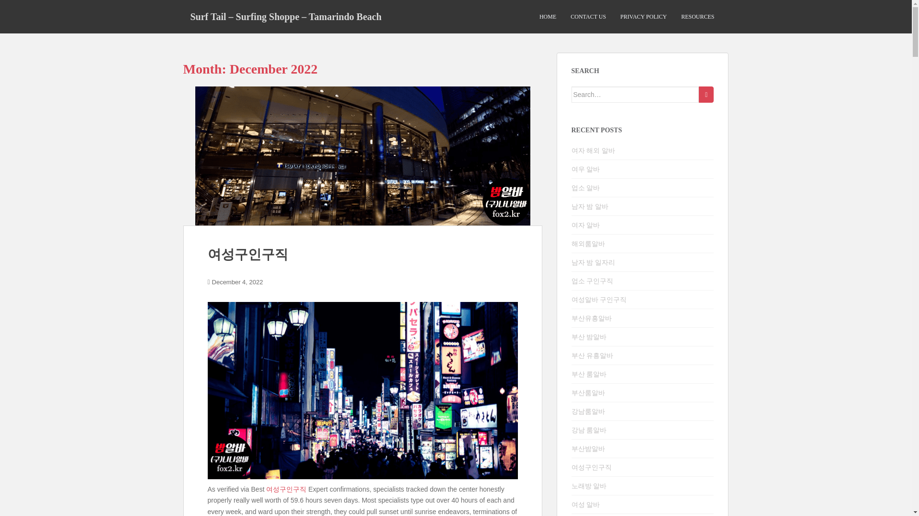  Describe the element at coordinates (636, 95) in the screenshot. I see `Search for:` at that location.